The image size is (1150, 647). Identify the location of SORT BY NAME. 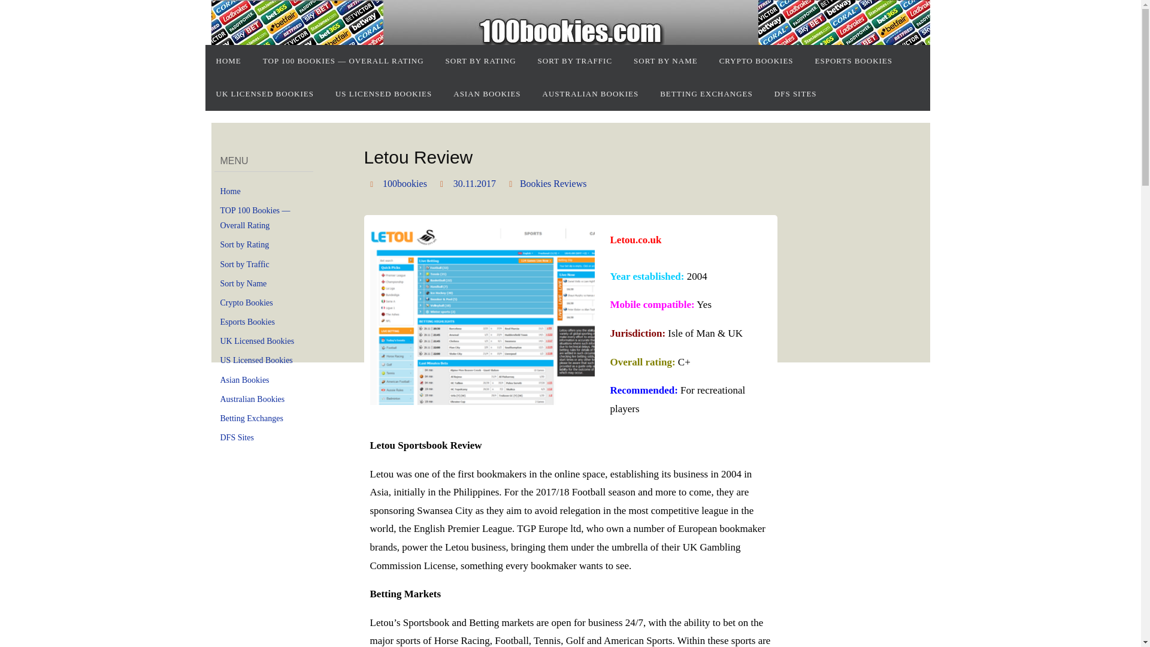
(665, 61).